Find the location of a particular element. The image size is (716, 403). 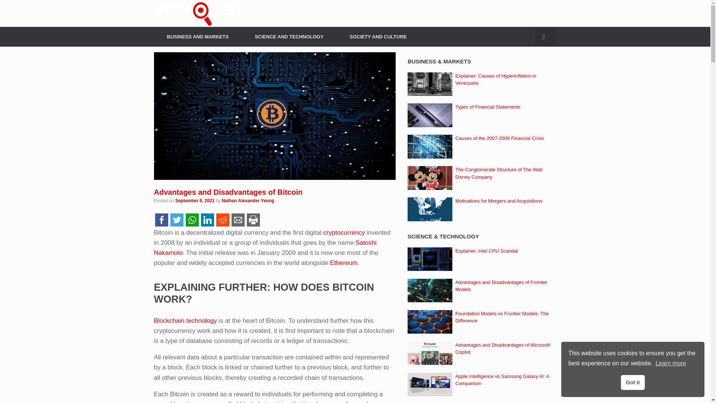

BUSINESS AND MARKETS is located at coordinates (198, 37).